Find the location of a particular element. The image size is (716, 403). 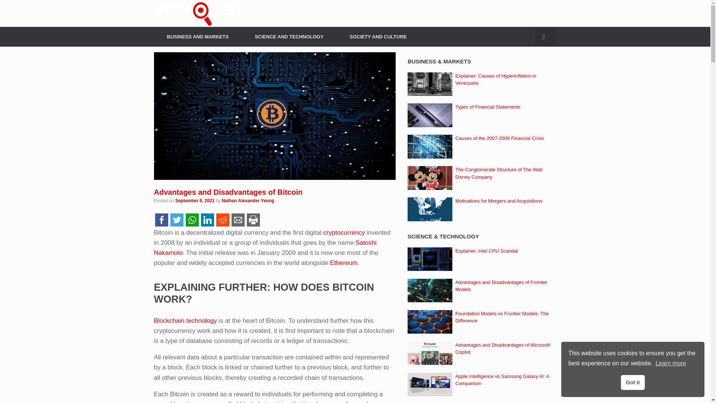

BUSINESS AND MARKETS is located at coordinates (198, 37).